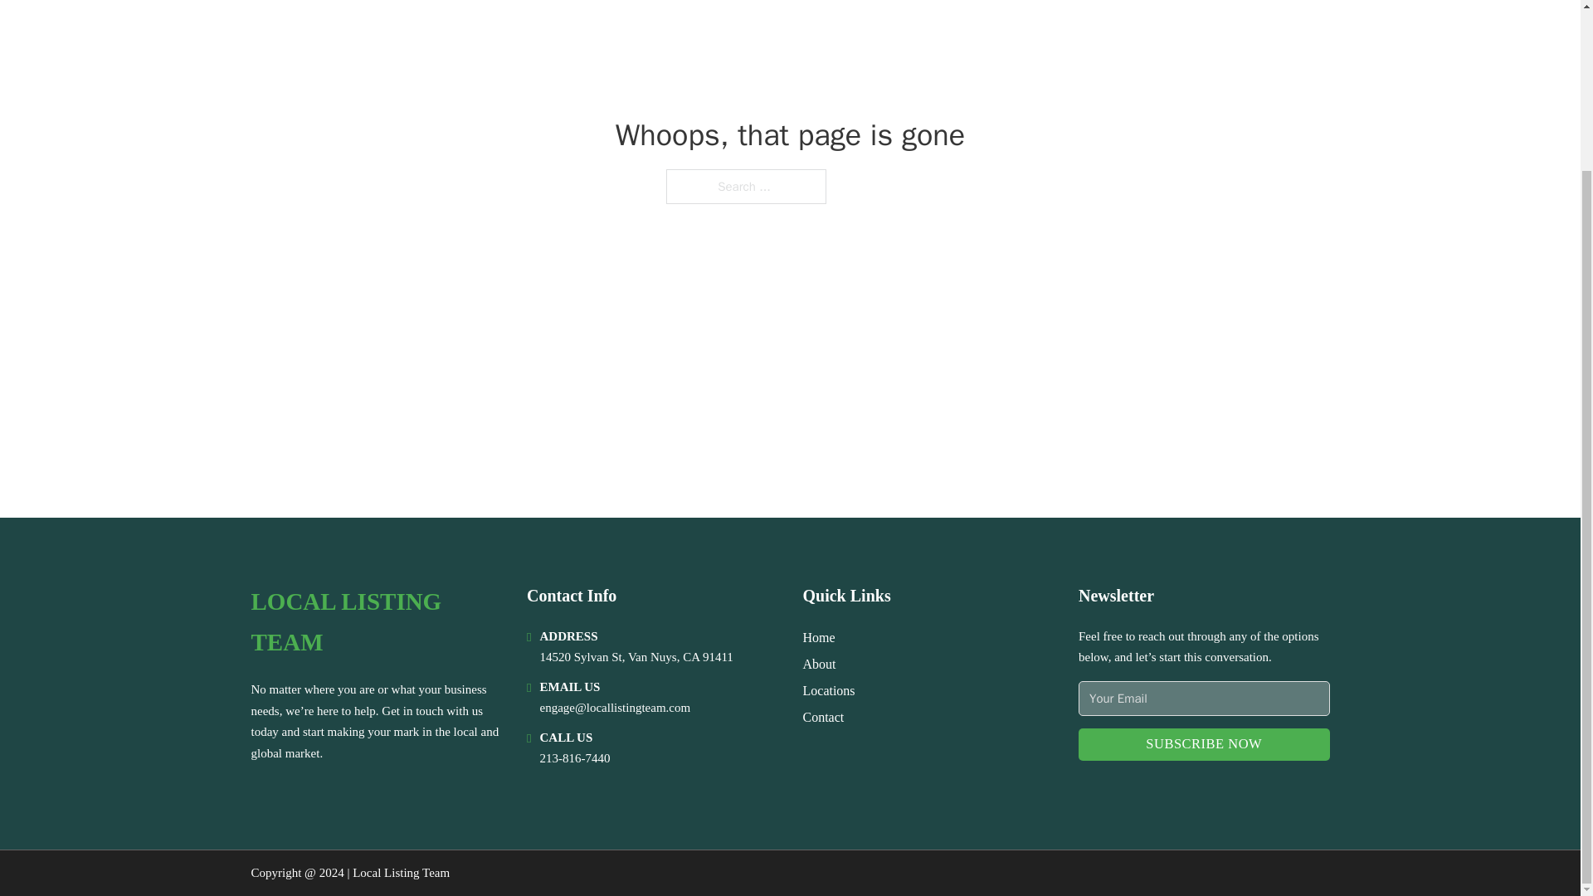 The image size is (1593, 896). What do you see at coordinates (574, 758) in the screenshot?
I see `213-816-7440` at bounding box center [574, 758].